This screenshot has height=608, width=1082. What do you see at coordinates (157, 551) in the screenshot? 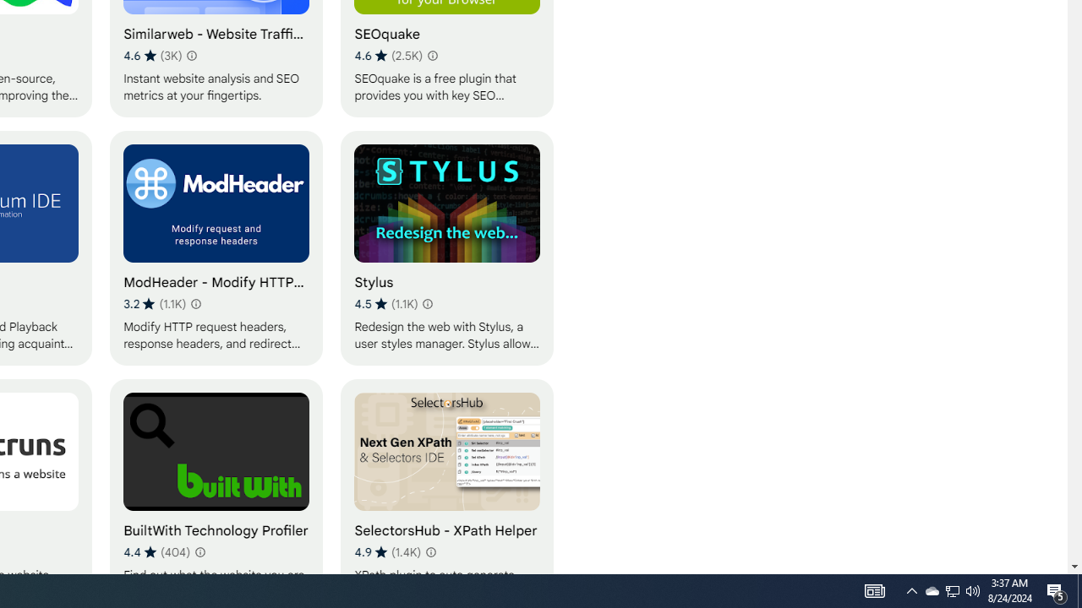
I see `Average rating 4.4 out of 5 stars. 404 ratings.` at bounding box center [157, 551].